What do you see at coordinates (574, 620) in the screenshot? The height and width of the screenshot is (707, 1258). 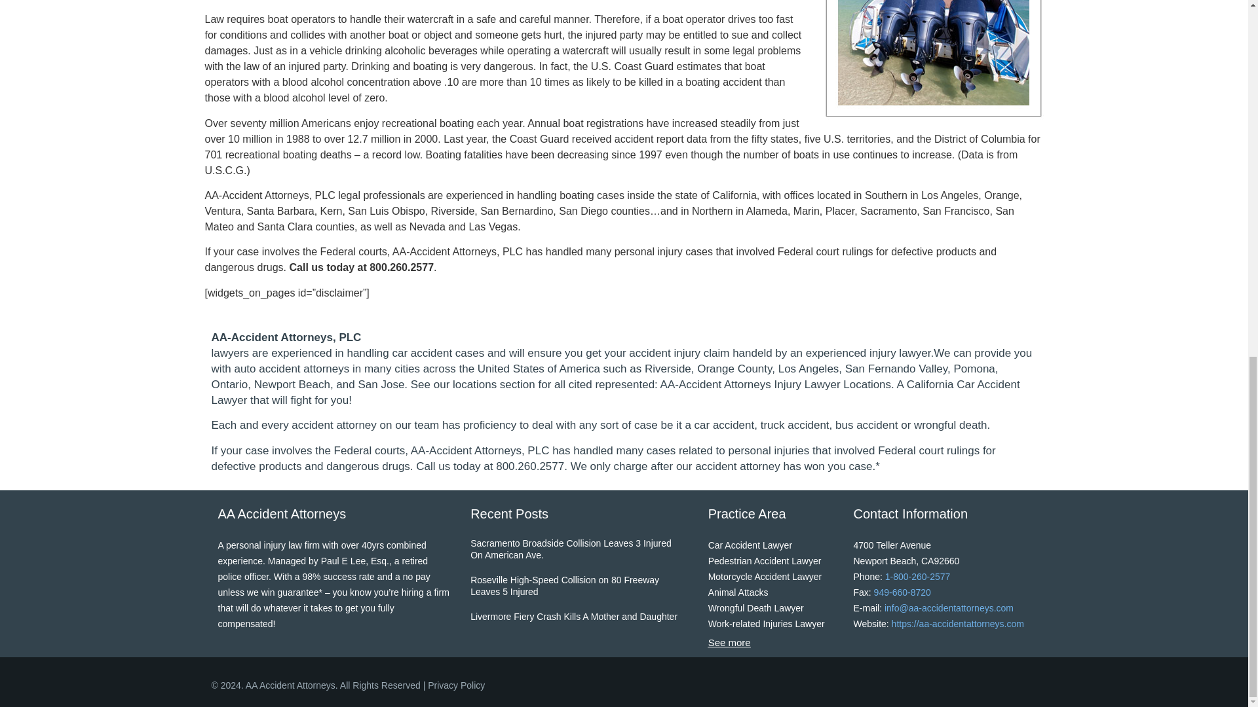 I see `Livermore Fiery Crash Kills A Mother and Daughter` at bounding box center [574, 620].